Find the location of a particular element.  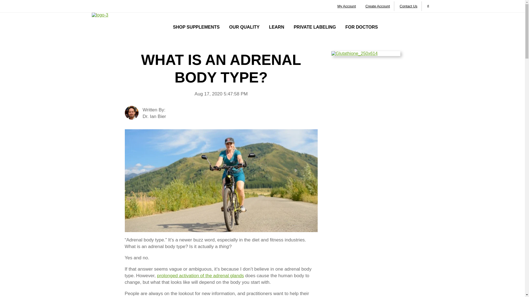

Create Account is located at coordinates (377, 6).